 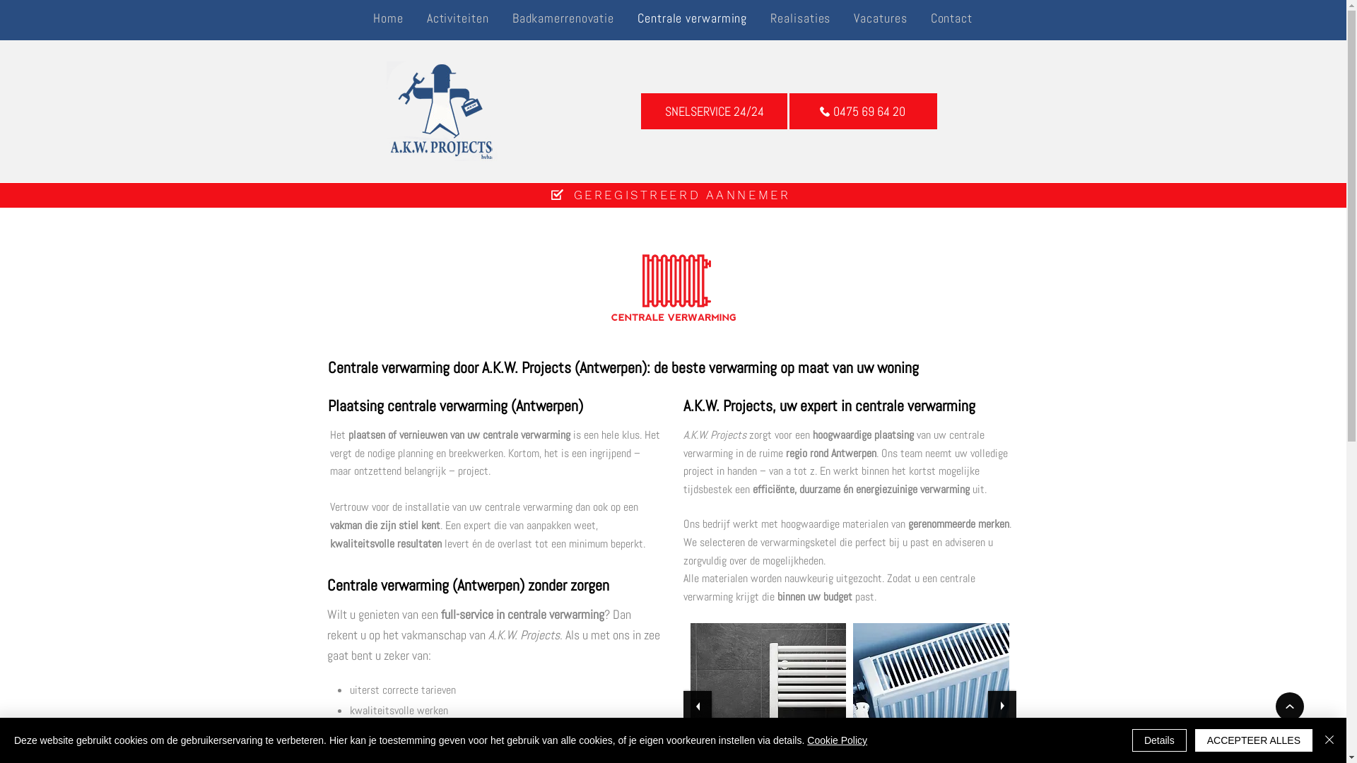 What do you see at coordinates (441, 112) in the screenshot?
I see ` Algemene Karweiwerken A.K.W. Projects ` at bounding box center [441, 112].